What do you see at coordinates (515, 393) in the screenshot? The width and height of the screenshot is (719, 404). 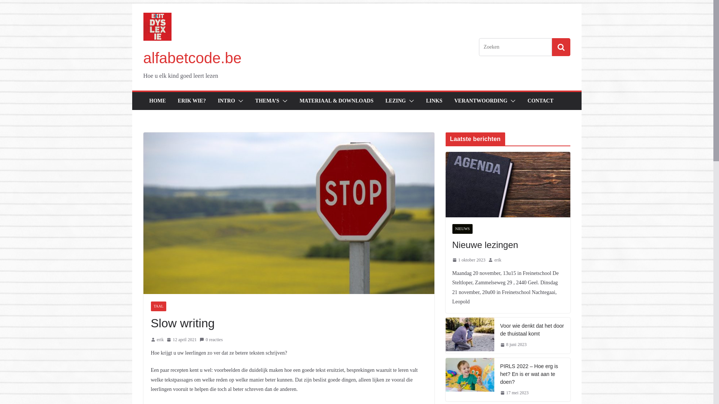 I see `17 mei 2023` at bounding box center [515, 393].